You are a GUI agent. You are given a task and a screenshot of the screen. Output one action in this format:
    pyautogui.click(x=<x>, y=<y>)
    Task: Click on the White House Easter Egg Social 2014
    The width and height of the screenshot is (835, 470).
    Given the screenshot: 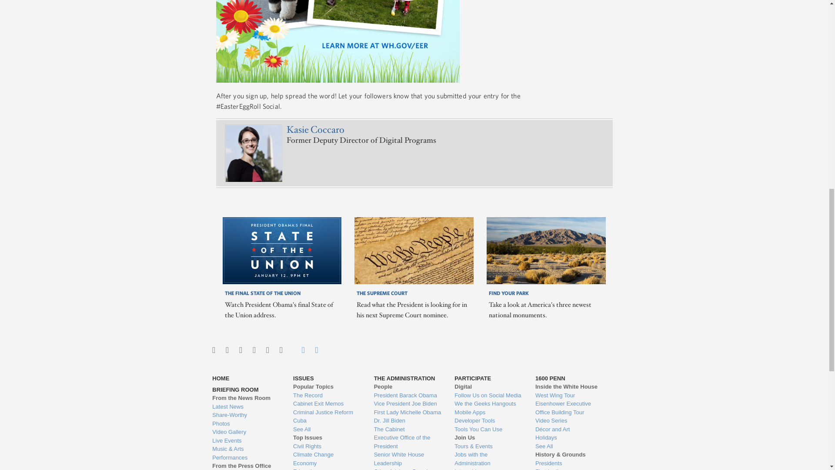 What is the action you would take?
    pyautogui.click(x=337, y=41)
    